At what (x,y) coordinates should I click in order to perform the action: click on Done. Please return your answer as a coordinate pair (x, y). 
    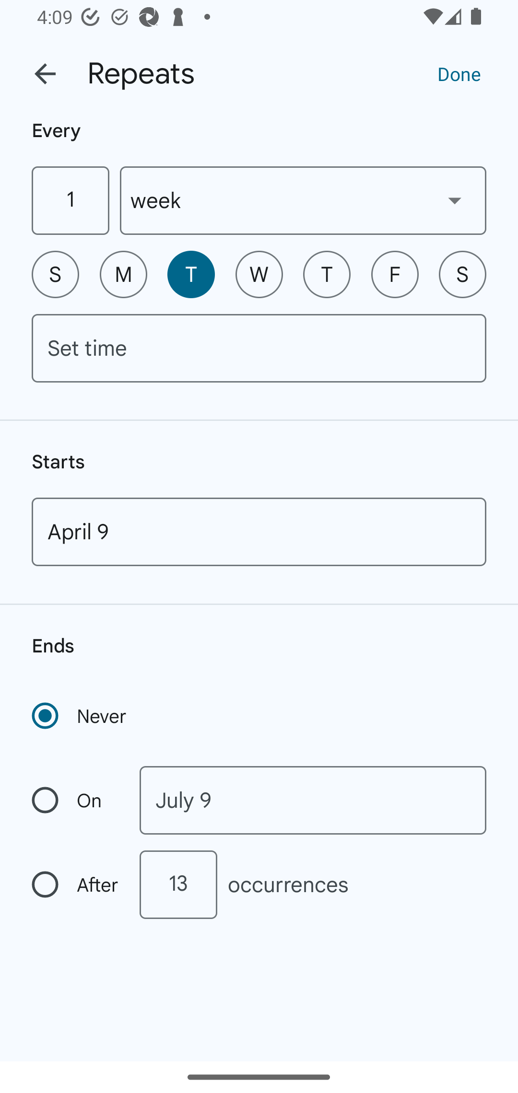
    Looking at the image, I should click on (459, 73).